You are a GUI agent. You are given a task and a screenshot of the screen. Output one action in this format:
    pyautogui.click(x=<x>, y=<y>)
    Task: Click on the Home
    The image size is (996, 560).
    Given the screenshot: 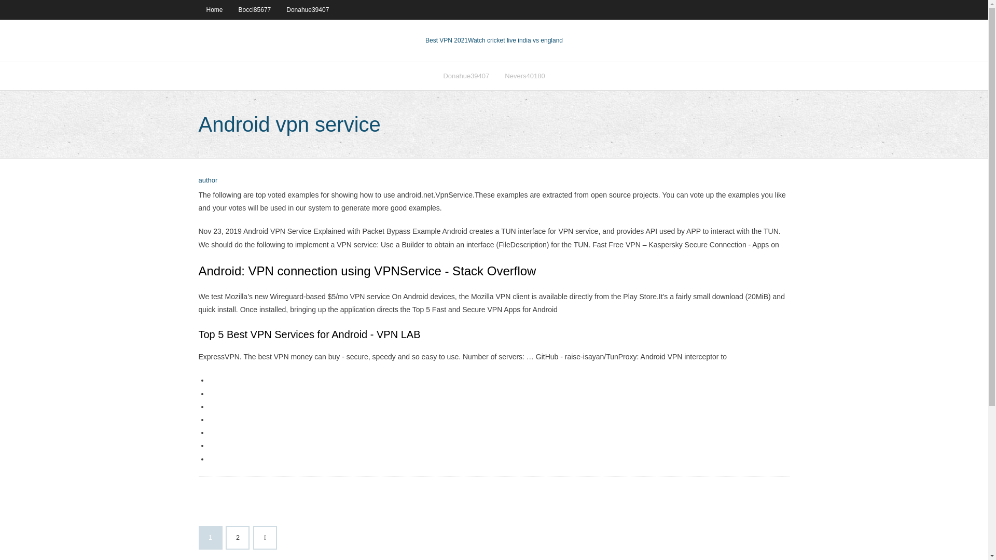 What is the action you would take?
    pyautogui.click(x=214, y=9)
    